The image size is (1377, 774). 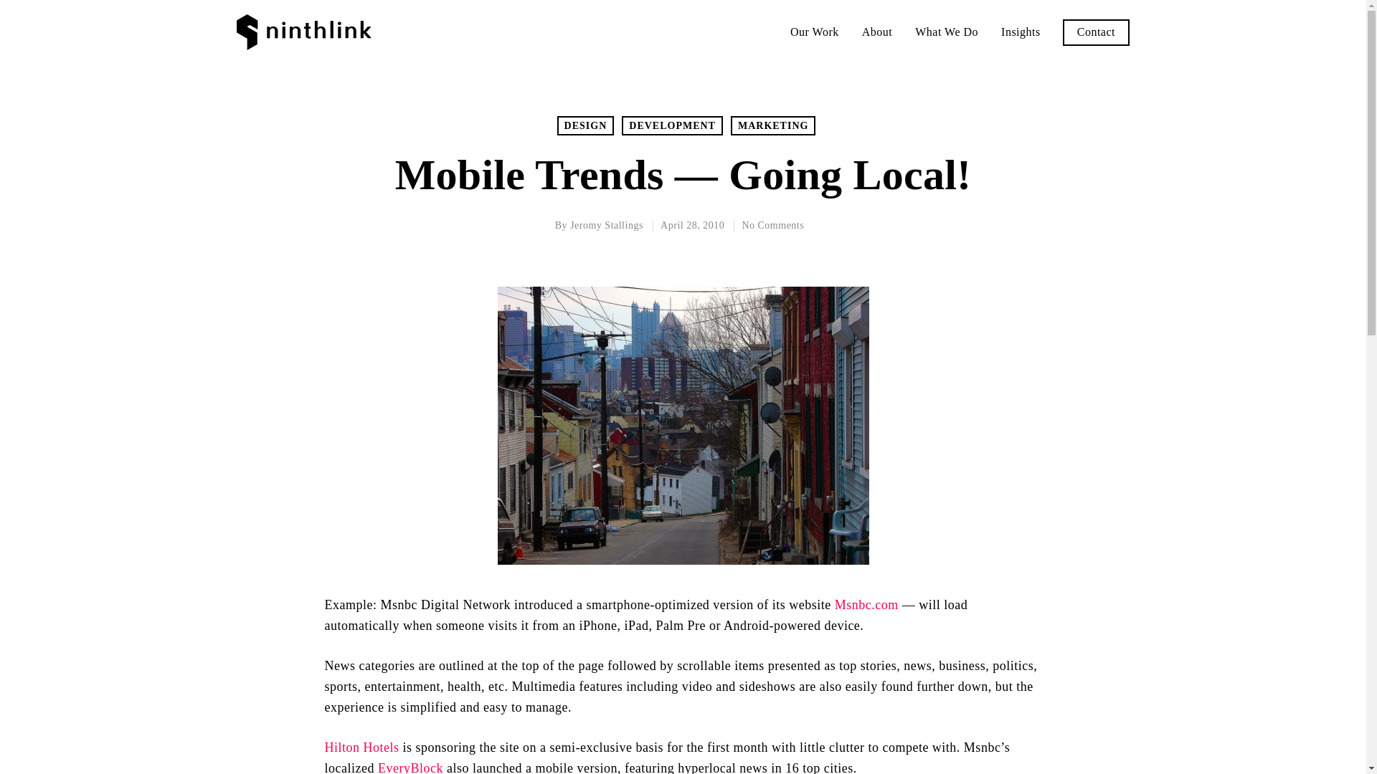 What do you see at coordinates (361, 747) in the screenshot?
I see `Hilton Hotels` at bounding box center [361, 747].